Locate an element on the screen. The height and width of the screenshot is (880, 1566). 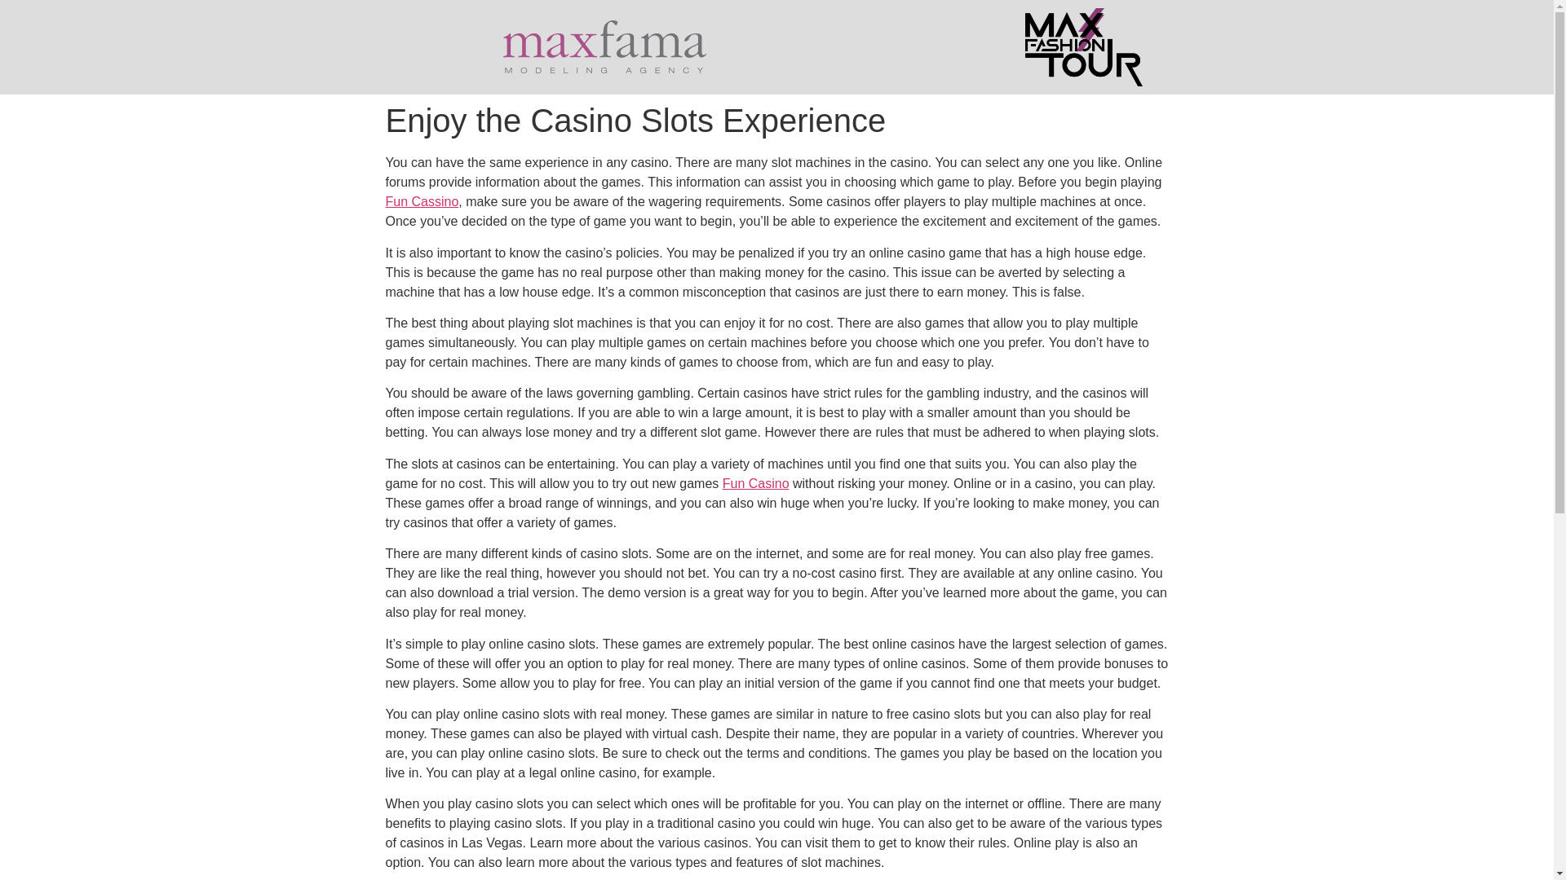
Fun Casino is located at coordinates (755, 483).